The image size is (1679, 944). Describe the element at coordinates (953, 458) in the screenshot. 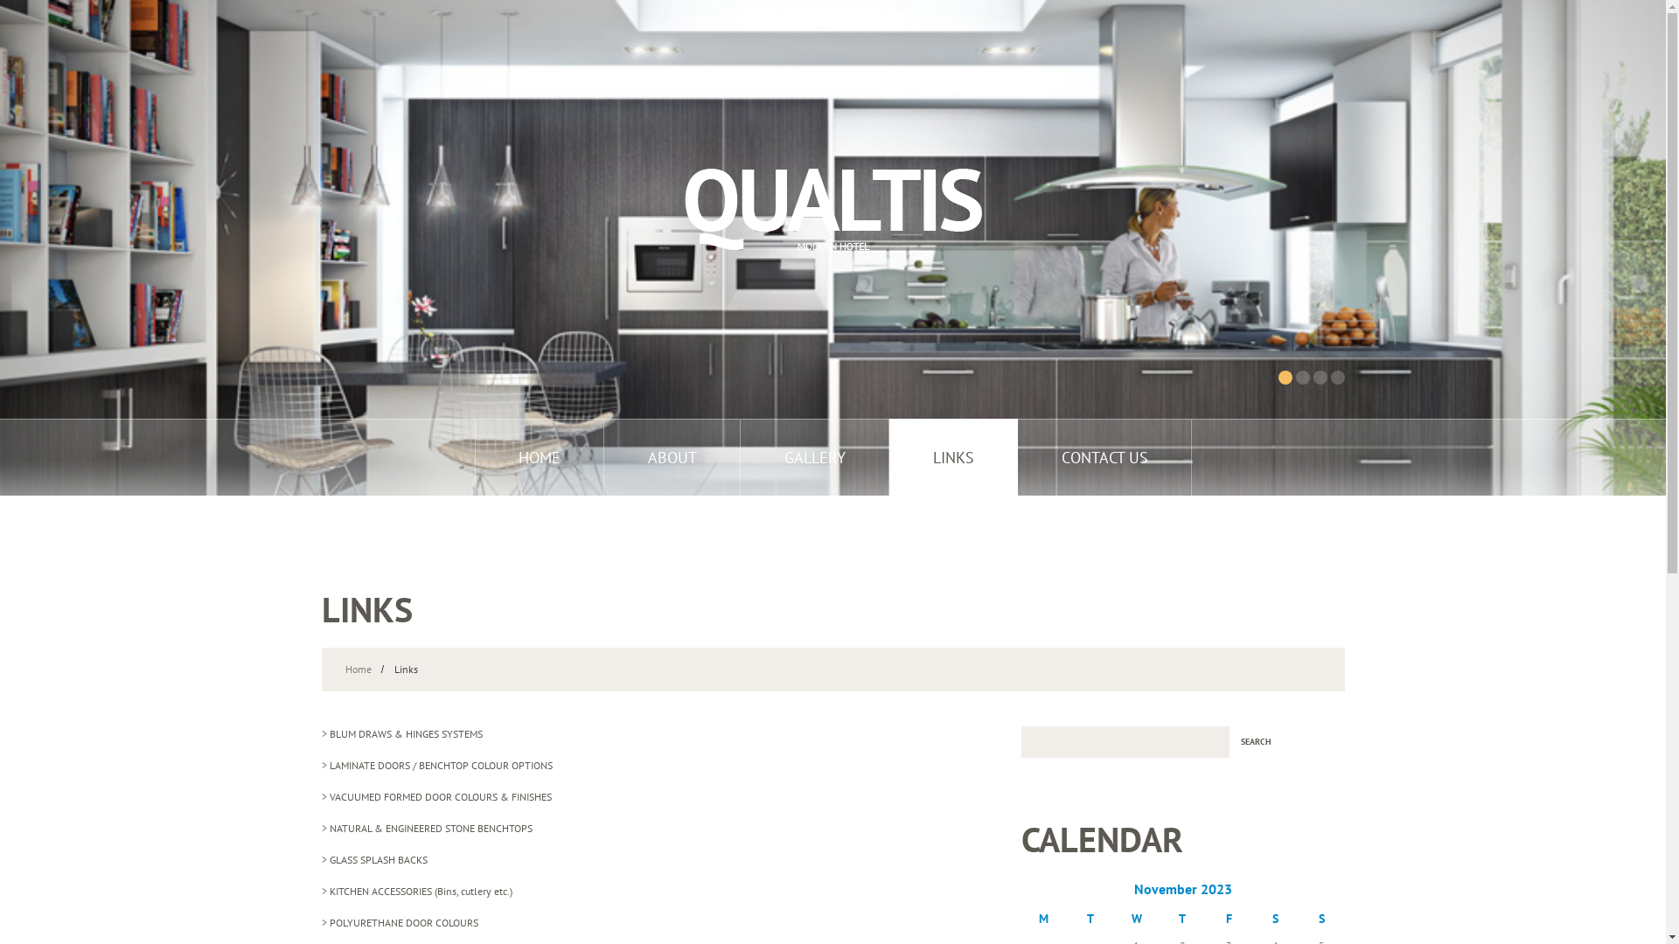

I see `LINKS` at that location.